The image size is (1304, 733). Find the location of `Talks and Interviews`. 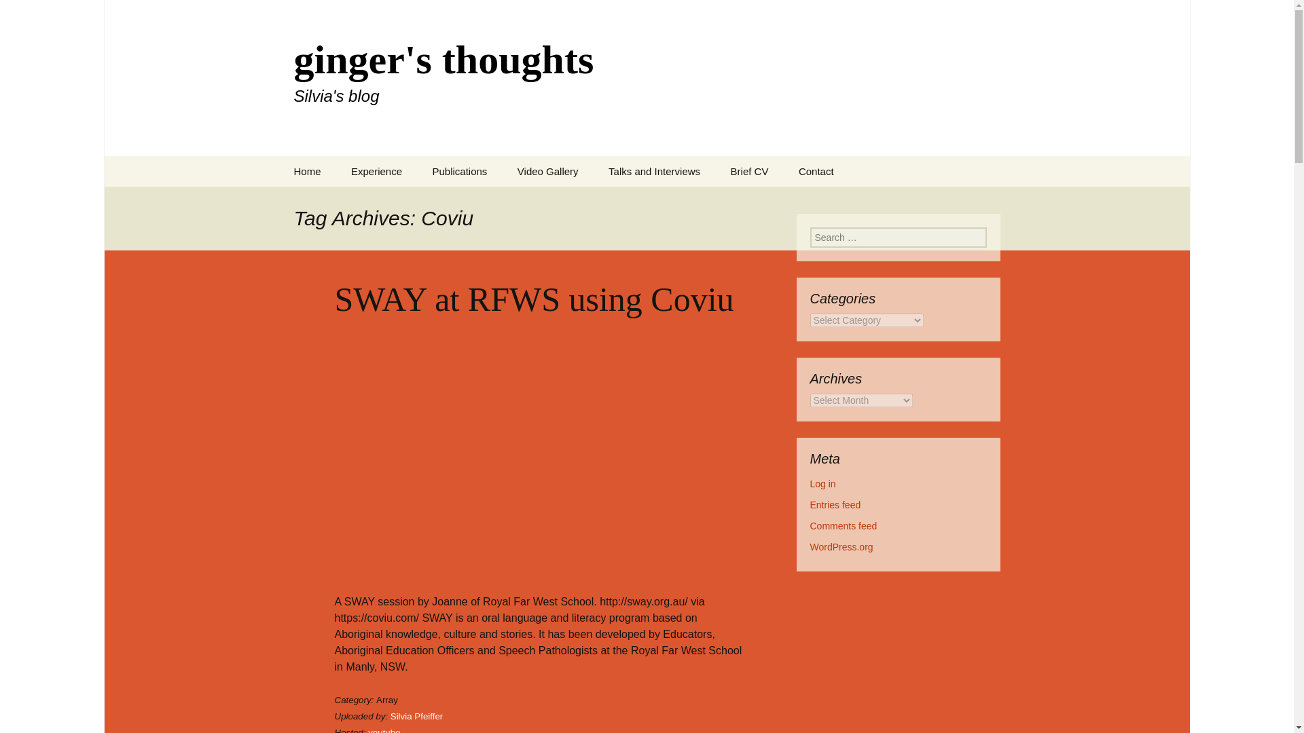

Talks and Interviews is located at coordinates (653, 171).